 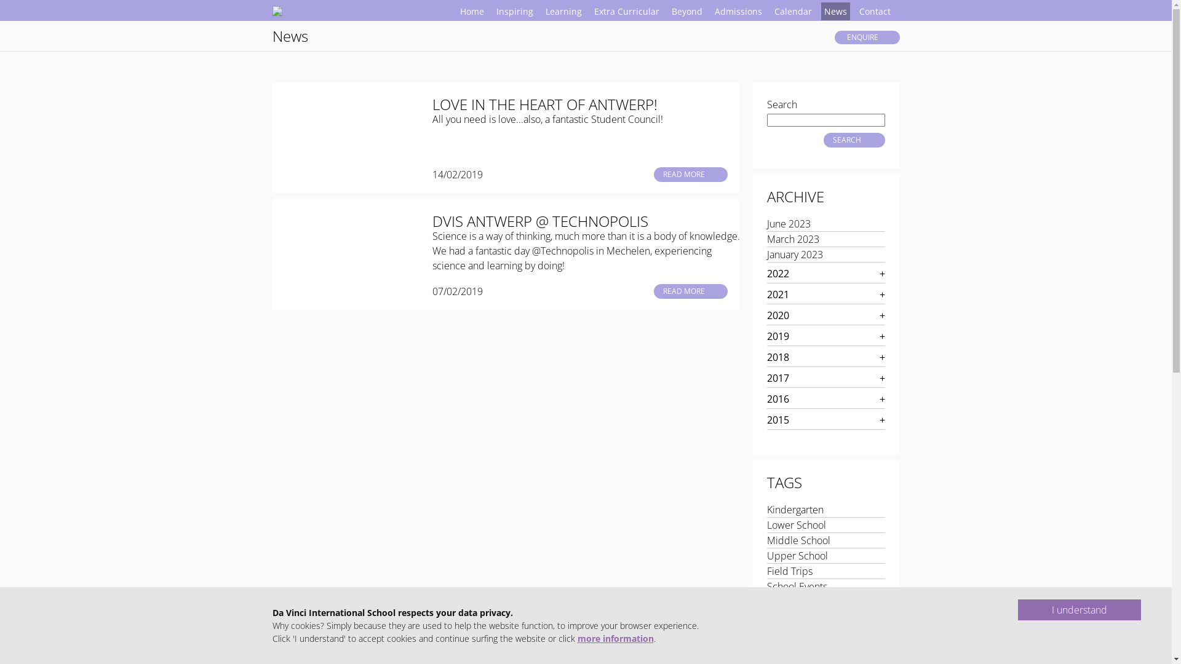 What do you see at coordinates (290, 36) in the screenshot?
I see `News` at bounding box center [290, 36].